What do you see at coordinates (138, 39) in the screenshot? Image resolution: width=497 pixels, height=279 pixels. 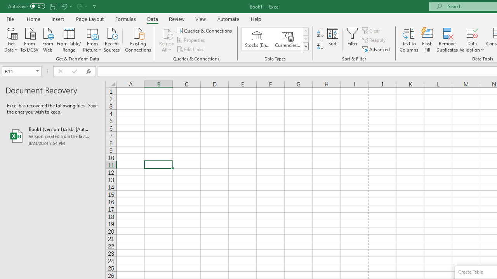 I see `Existing Connections` at bounding box center [138, 39].